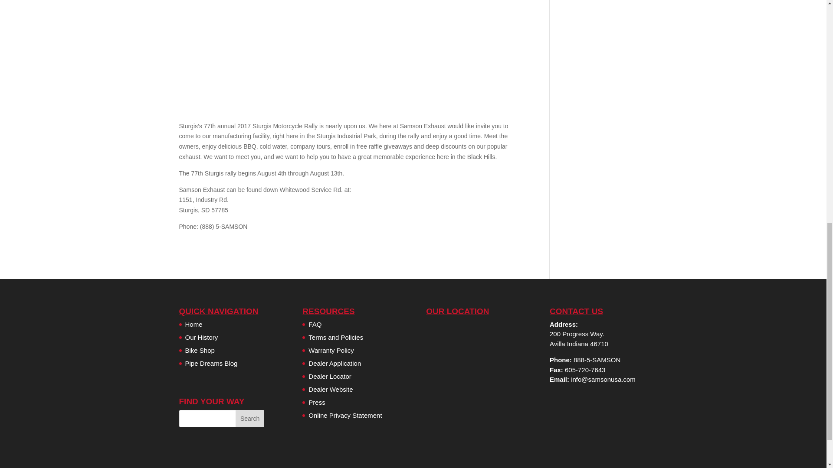 The height and width of the screenshot is (468, 833). Describe the element at coordinates (201, 337) in the screenshot. I see `Our History` at that location.